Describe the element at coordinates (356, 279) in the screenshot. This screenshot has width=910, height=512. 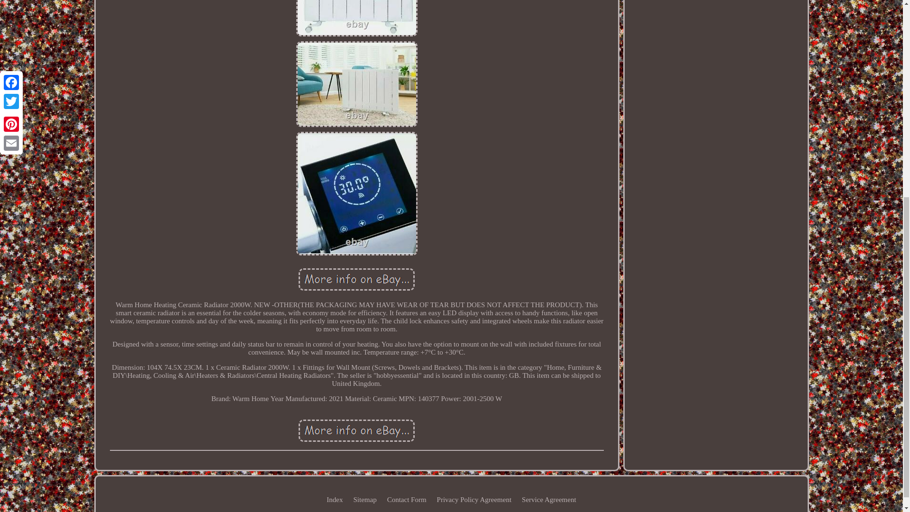
I see `Warm Home Heating Ceramic Radiator 2000W` at that location.